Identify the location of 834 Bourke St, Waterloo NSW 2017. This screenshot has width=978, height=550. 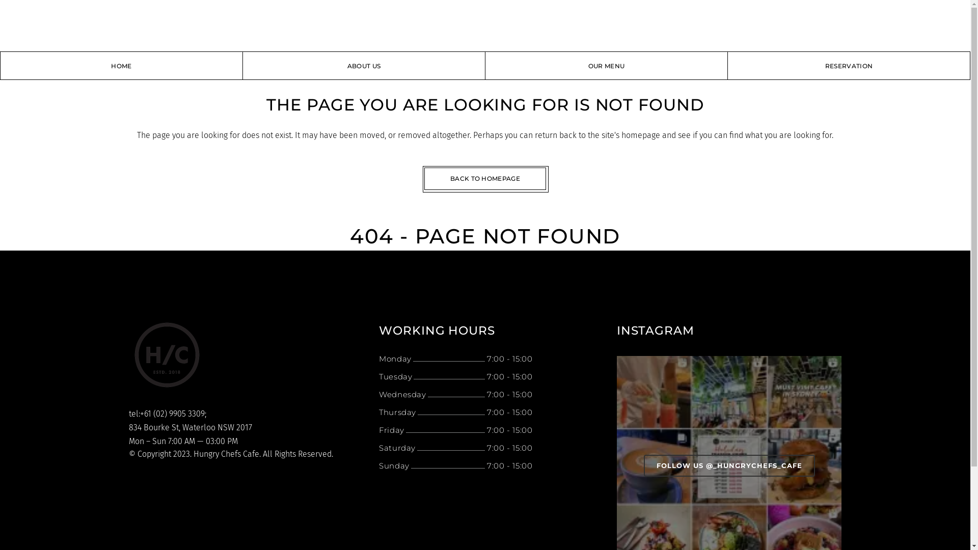
(189, 428).